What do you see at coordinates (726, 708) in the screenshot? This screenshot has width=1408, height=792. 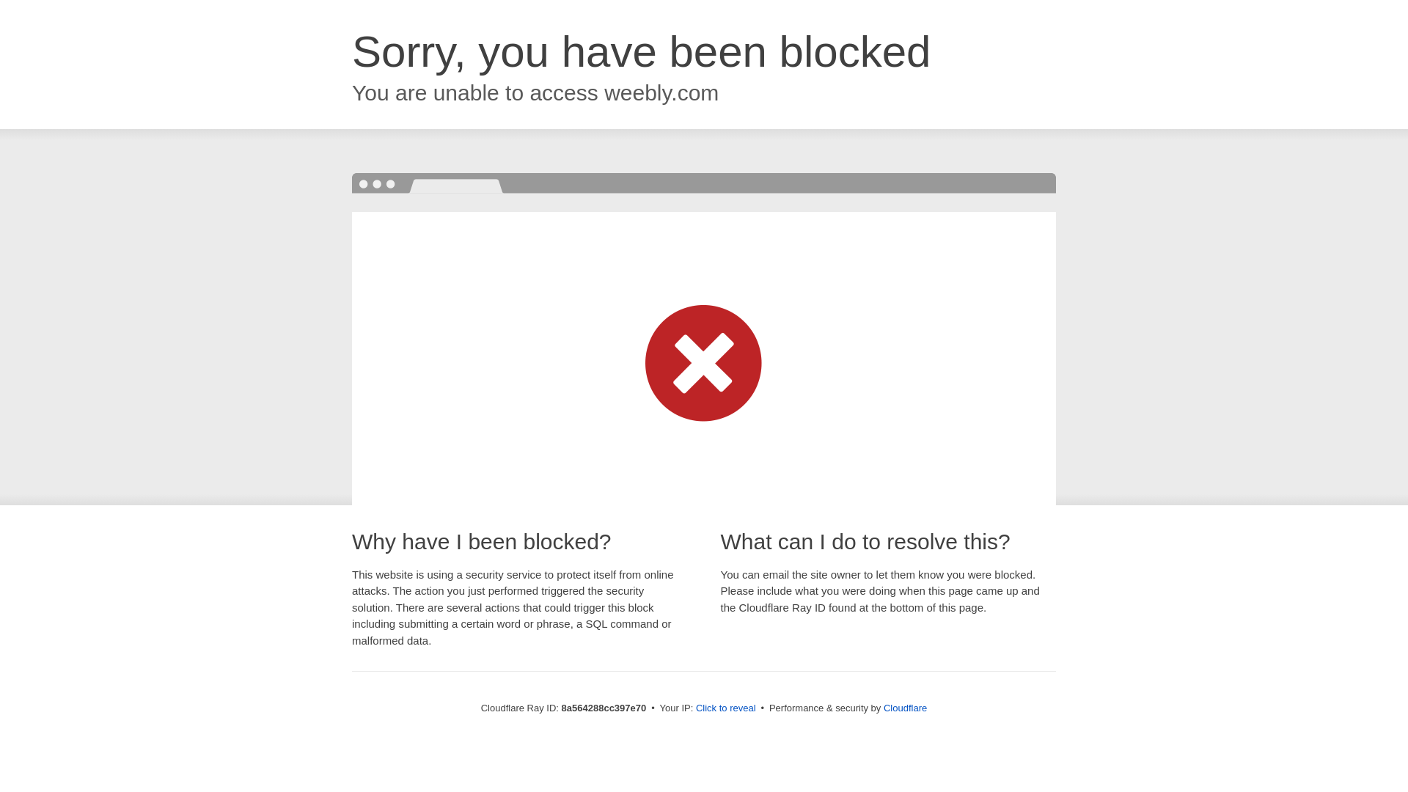 I see `Click to reveal` at bounding box center [726, 708].